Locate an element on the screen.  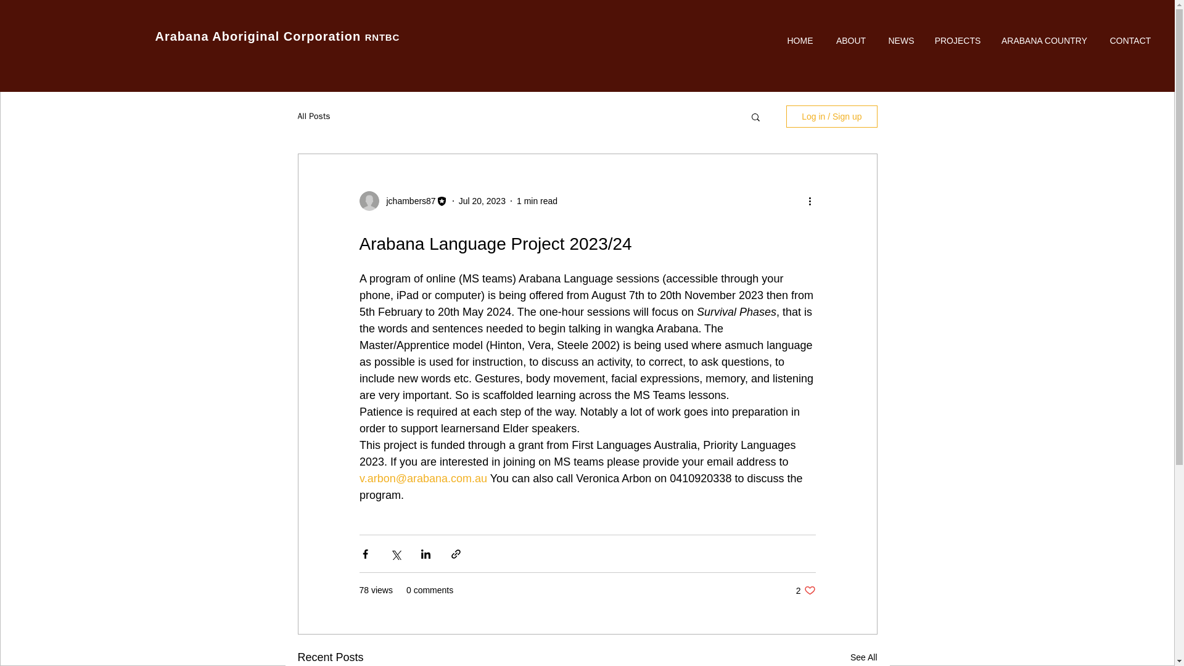
jchambers87 is located at coordinates (407, 201).